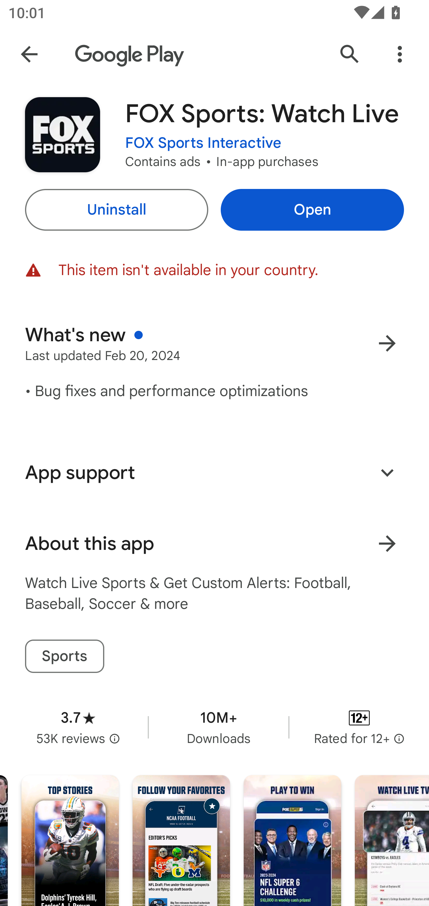 Image resolution: width=429 pixels, height=906 pixels. What do you see at coordinates (64, 656) in the screenshot?
I see `Sports tag` at bounding box center [64, 656].